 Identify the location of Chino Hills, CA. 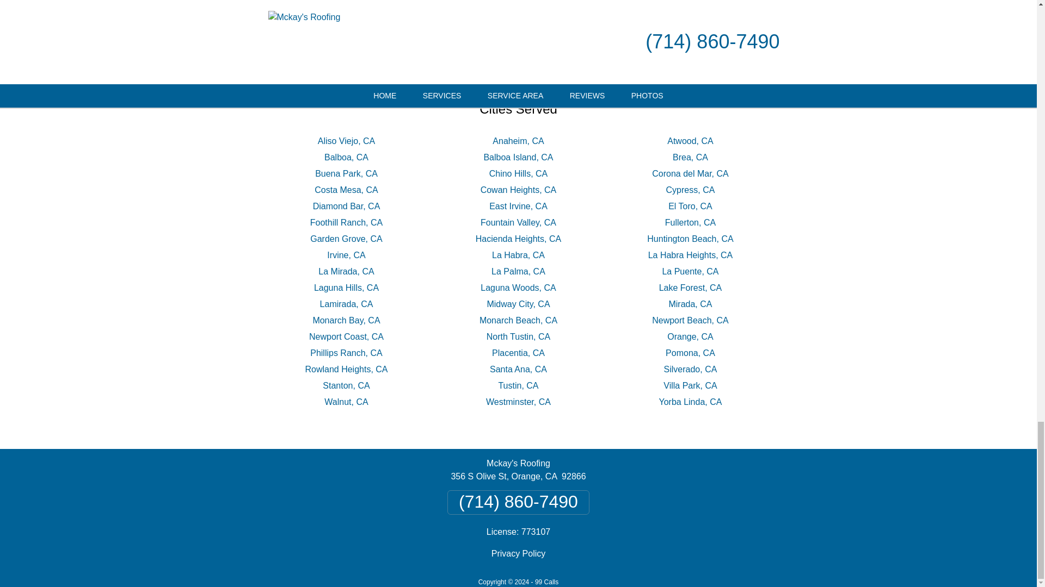
(518, 174).